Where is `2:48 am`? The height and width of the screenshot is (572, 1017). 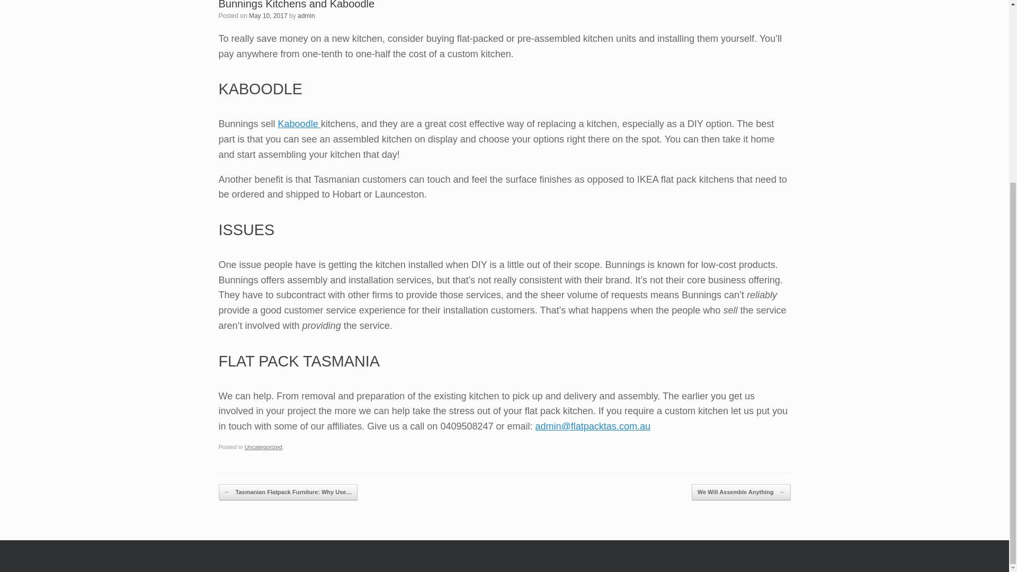 2:48 am is located at coordinates (268, 15).